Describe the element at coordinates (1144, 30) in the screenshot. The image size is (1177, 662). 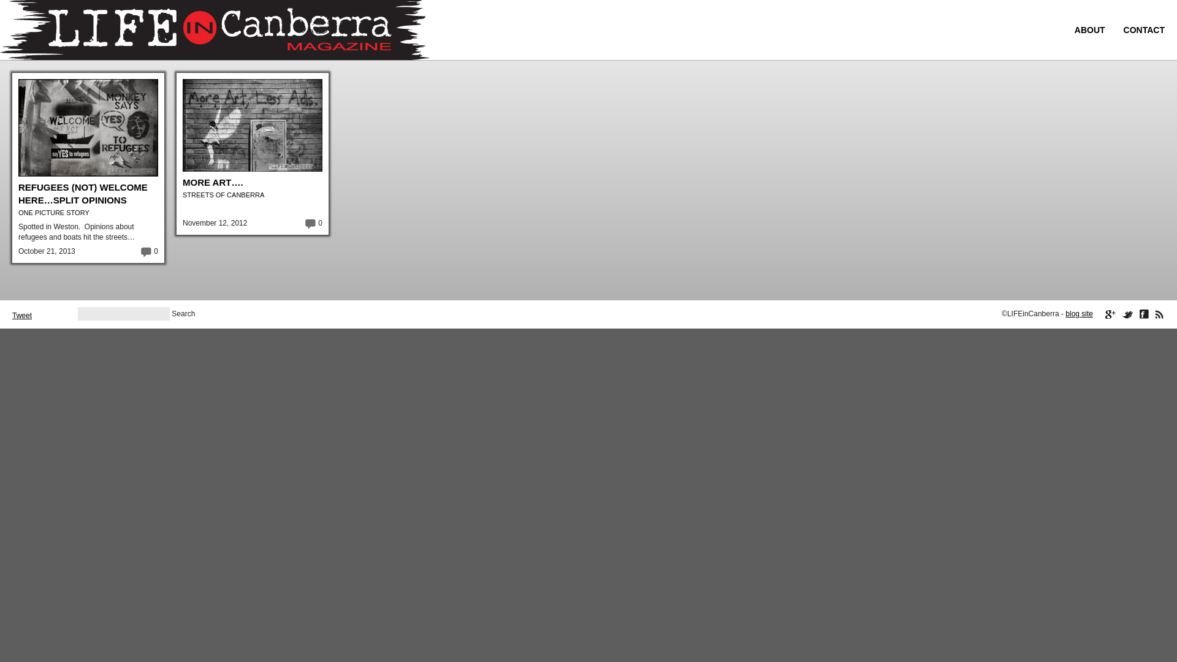
I see `CONTACT` at that location.